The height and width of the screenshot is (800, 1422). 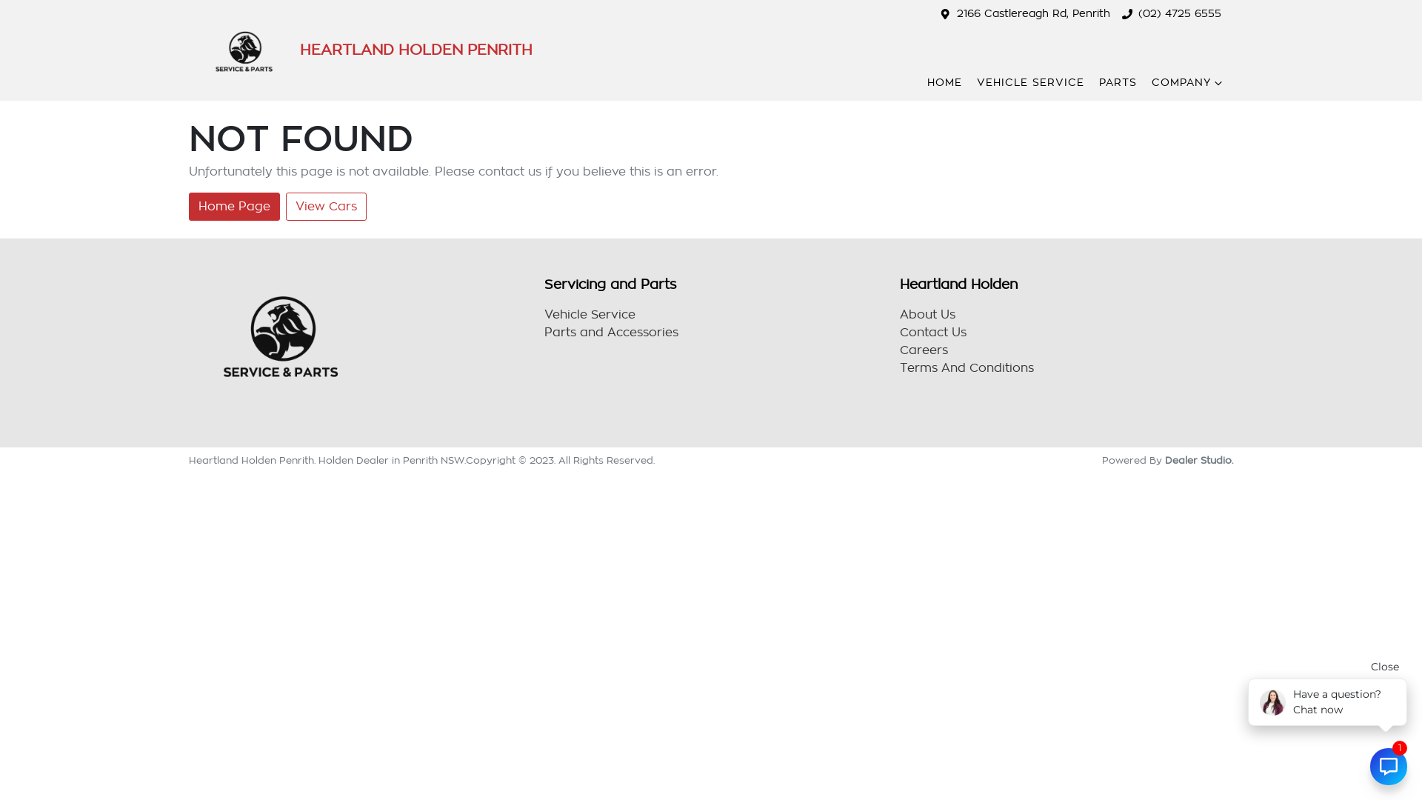 What do you see at coordinates (945, 83) in the screenshot?
I see `HOME` at bounding box center [945, 83].